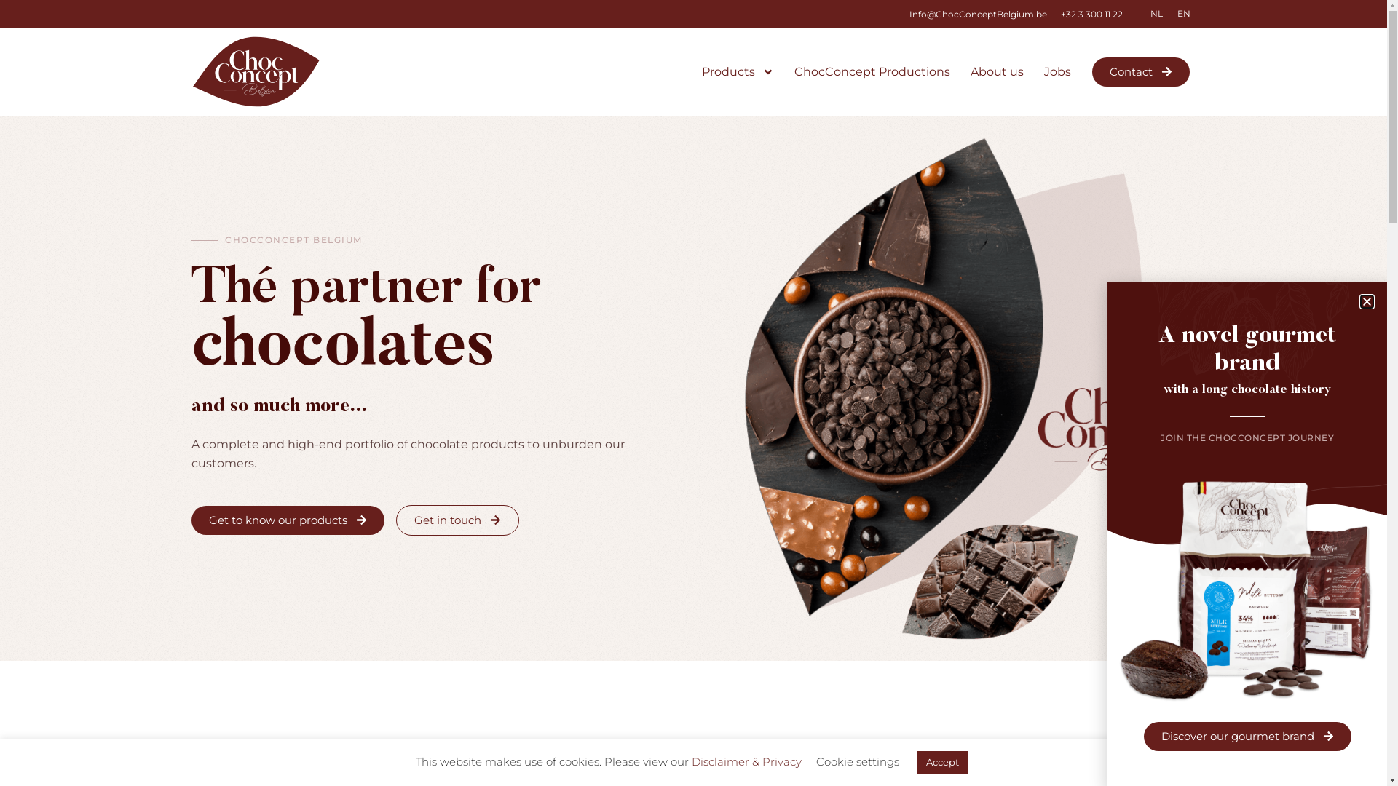 The image size is (1398, 786). Describe the element at coordinates (977, 15) in the screenshot. I see `Info@ChocConceptBelgium.be` at that location.